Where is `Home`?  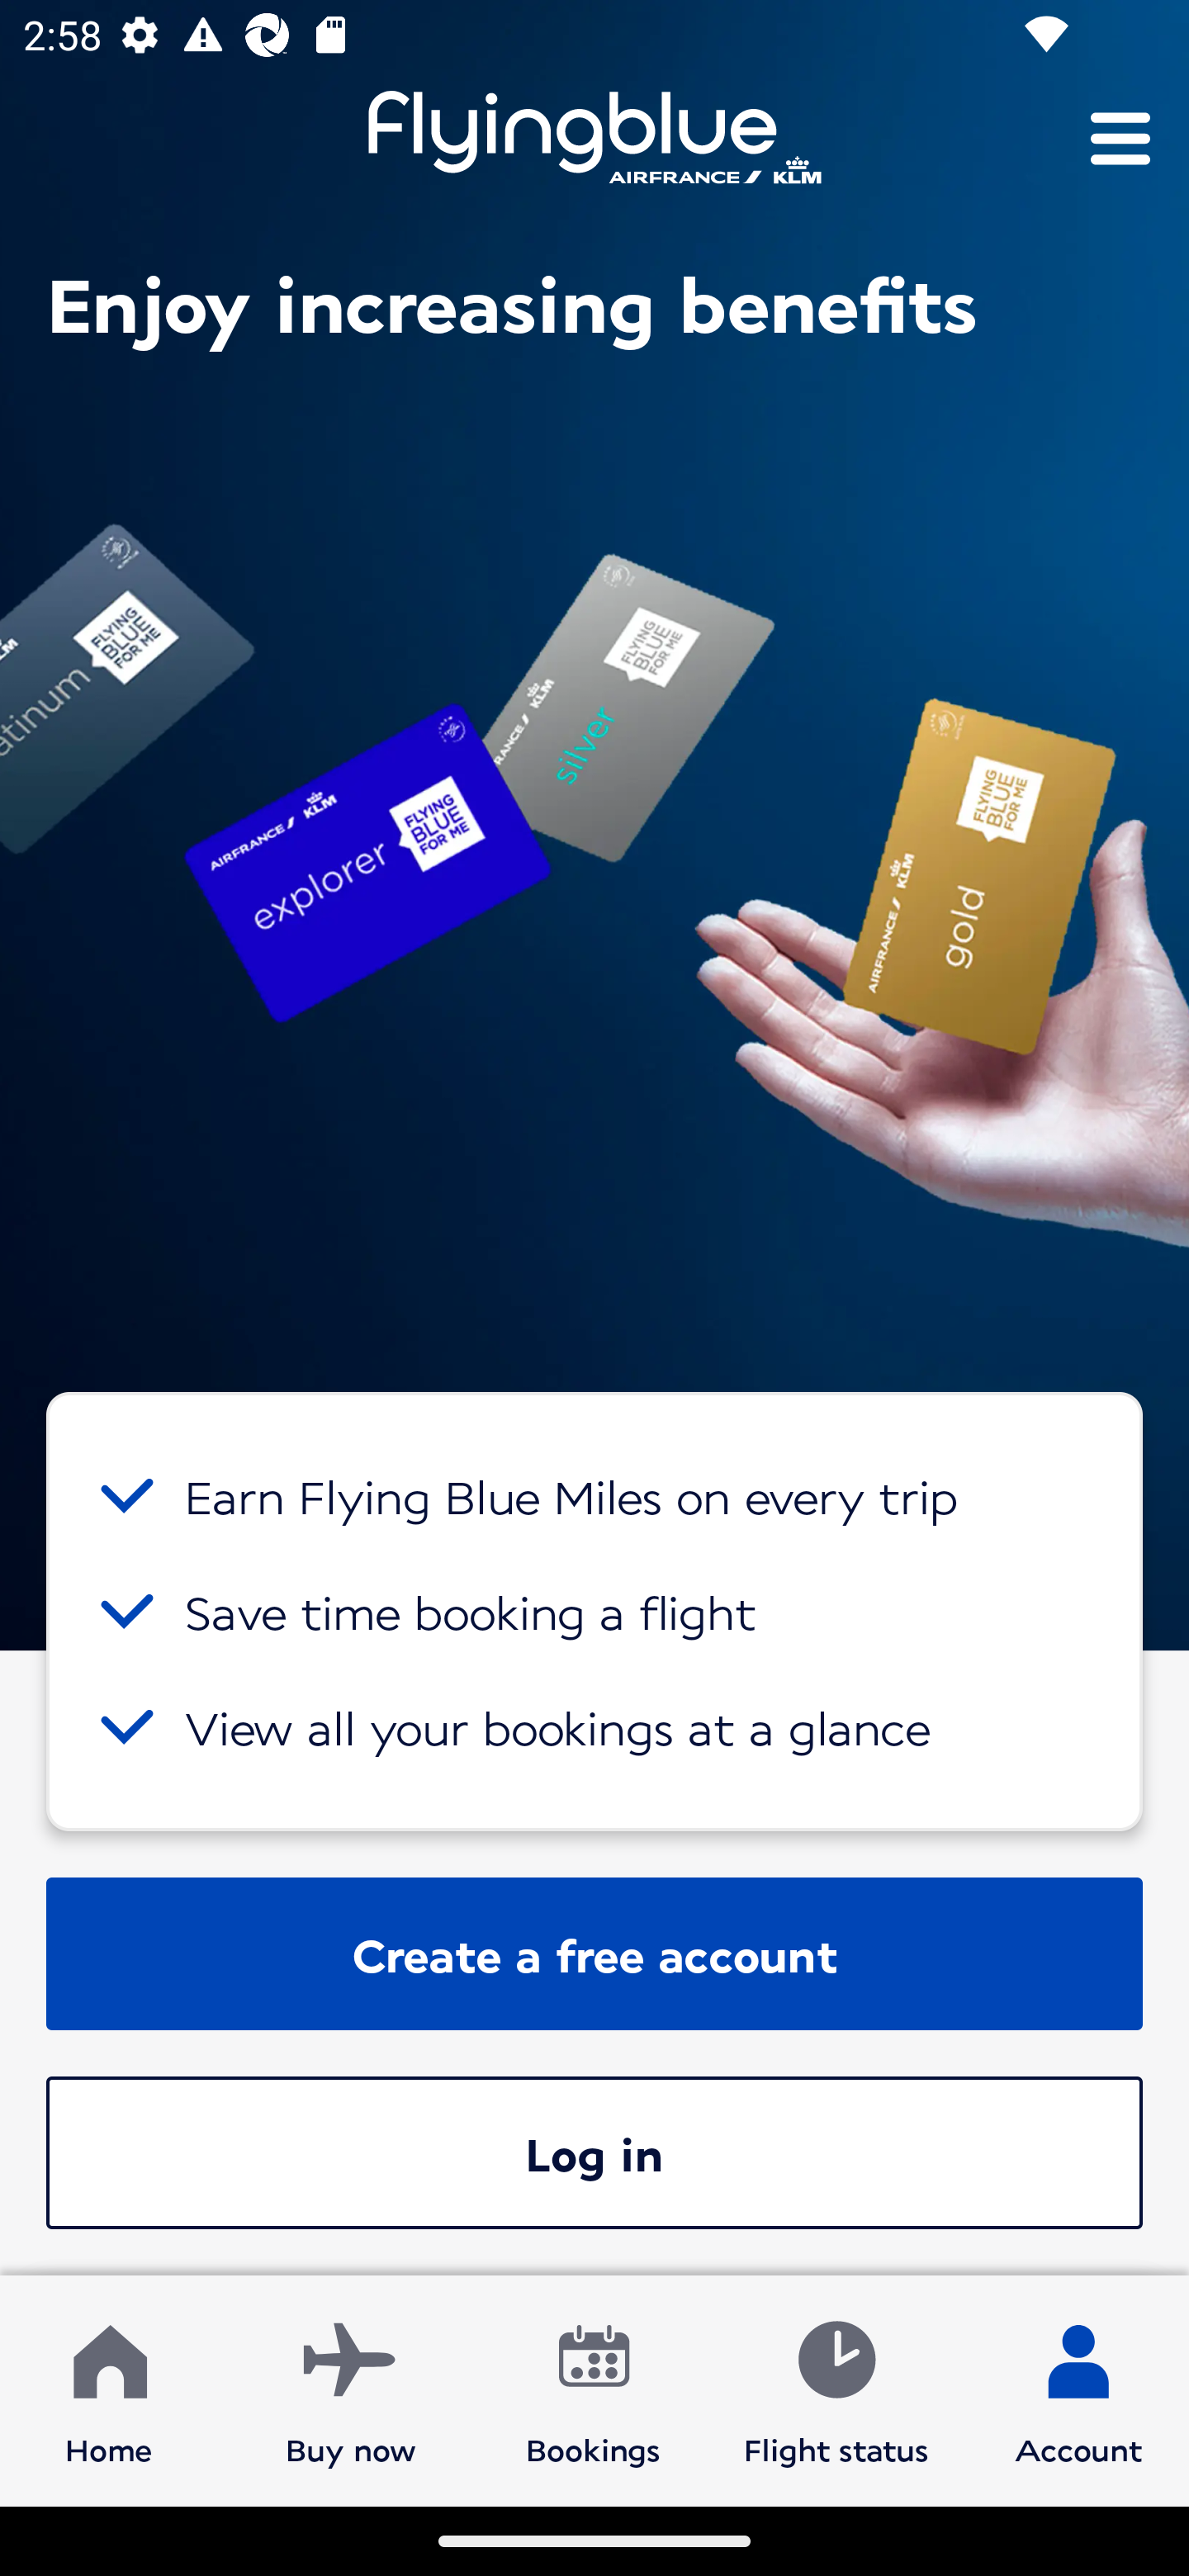
Home is located at coordinates (109, 2389).